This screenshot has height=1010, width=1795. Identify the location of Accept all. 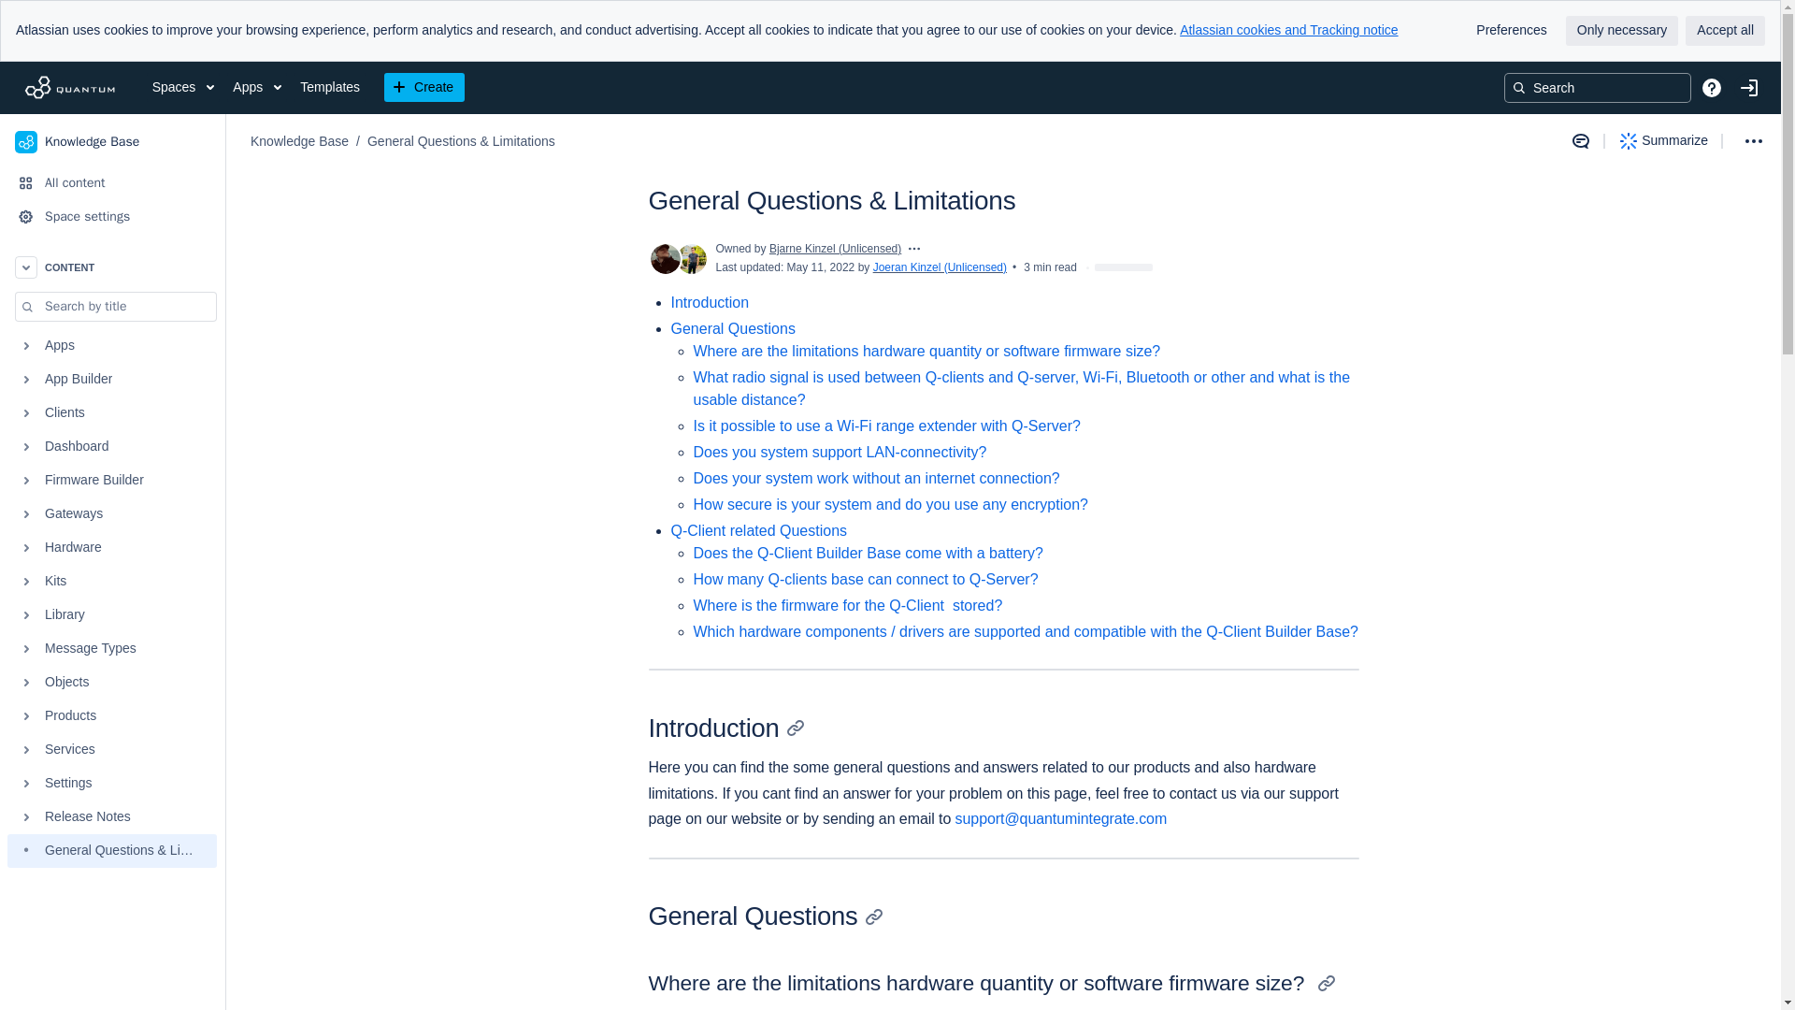
(1724, 30).